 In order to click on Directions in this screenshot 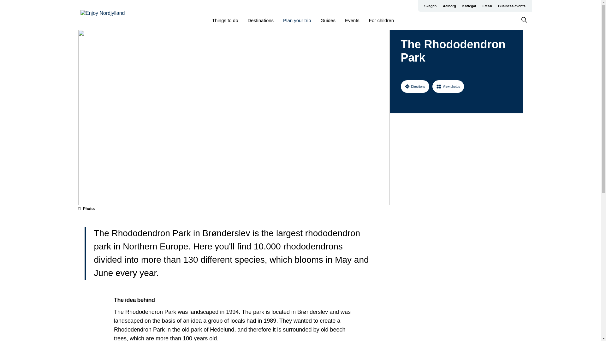, I will do `click(415, 86)`.